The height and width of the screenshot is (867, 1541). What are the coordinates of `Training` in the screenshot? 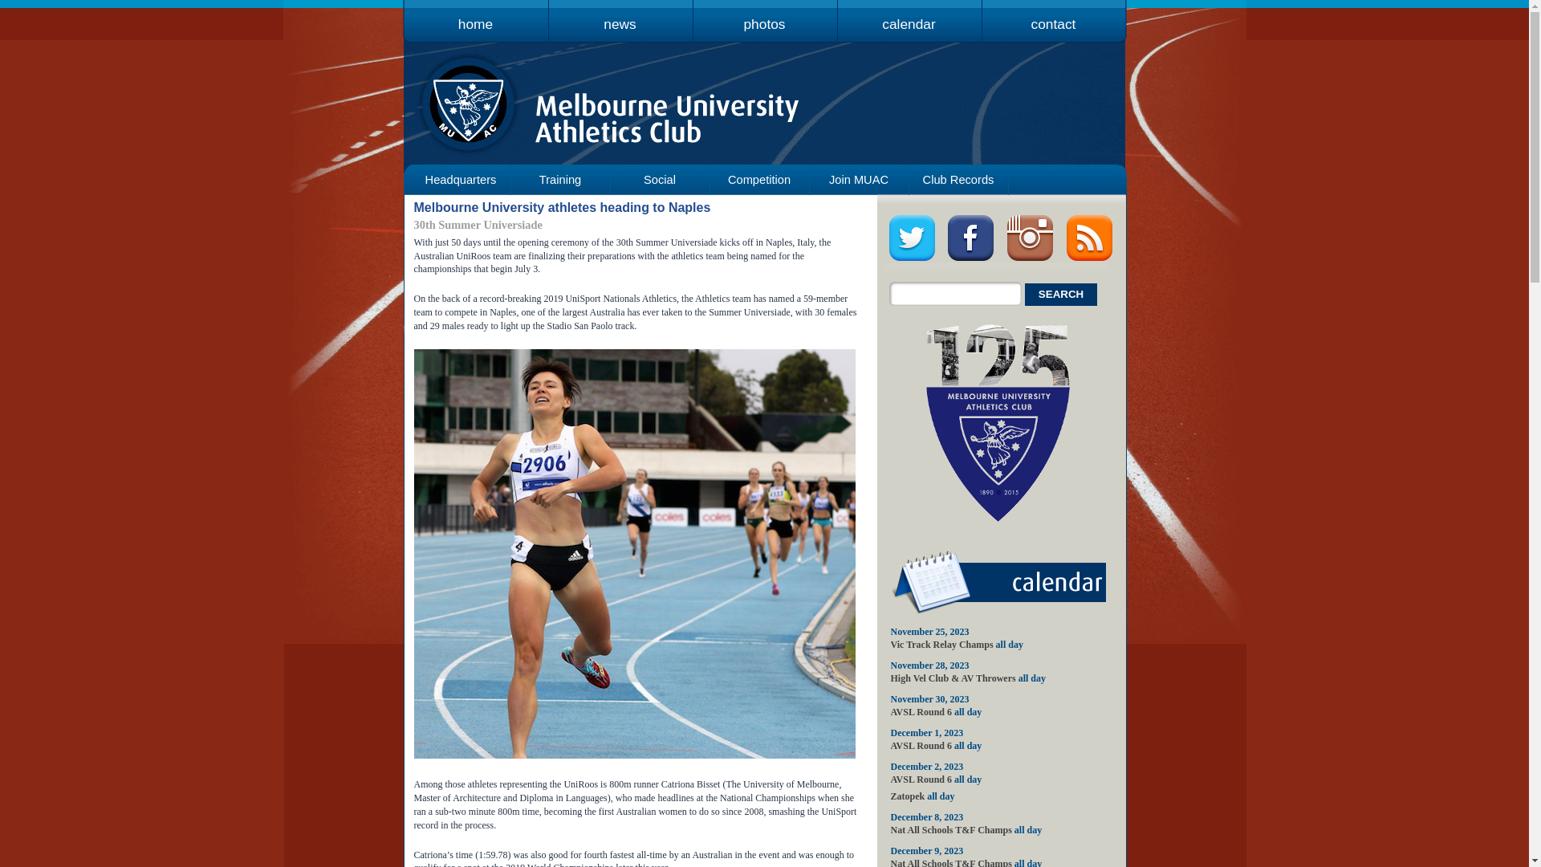 It's located at (560, 180).